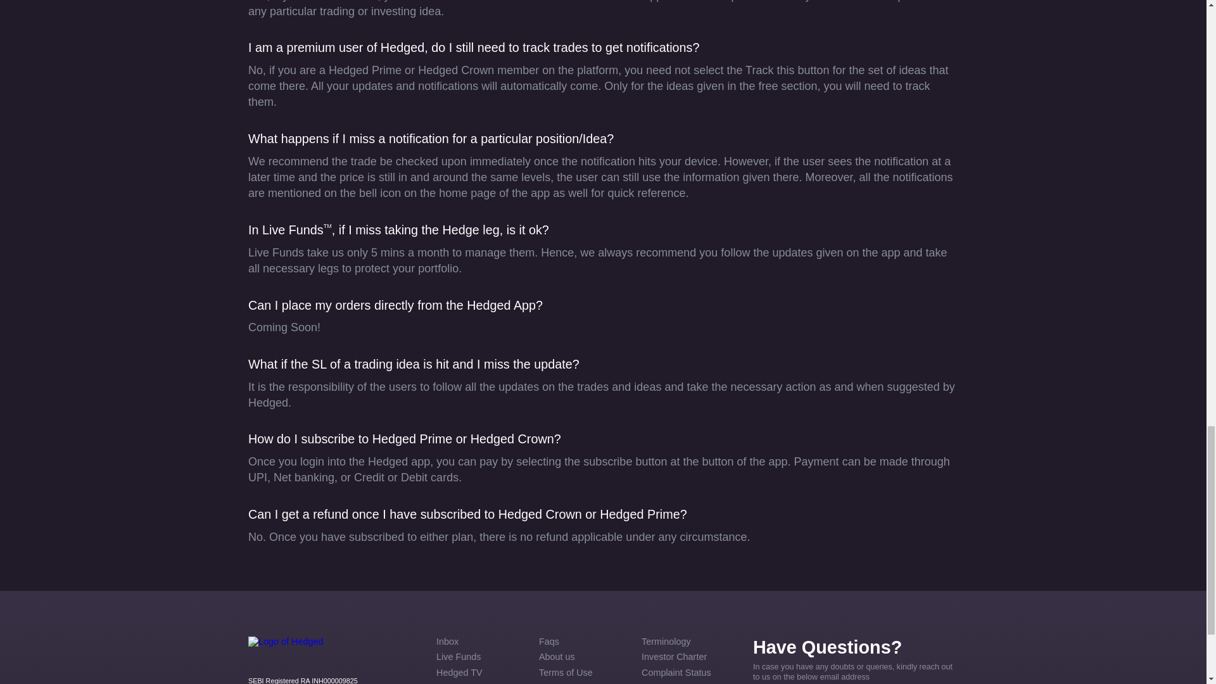  I want to click on Investor Charter, so click(687, 657).